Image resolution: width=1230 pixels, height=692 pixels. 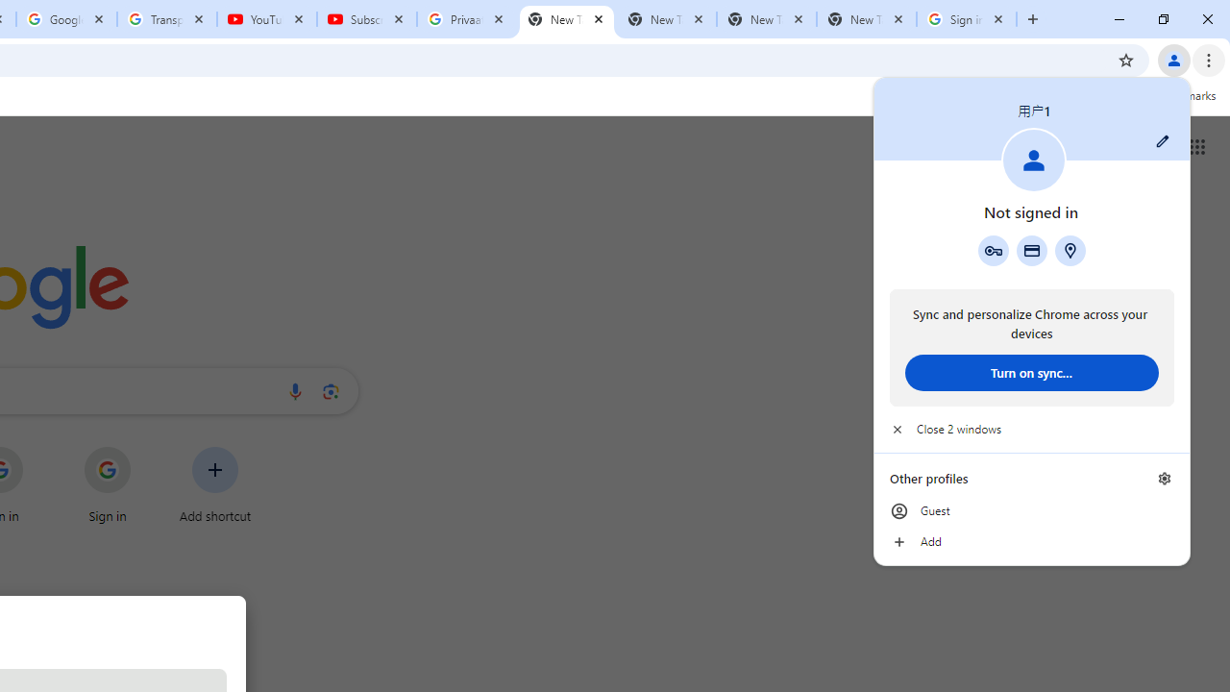 What do you see at coordinates (567, 19) in the screenshot?
I see `New Tab` at bounding box center [567, 19].